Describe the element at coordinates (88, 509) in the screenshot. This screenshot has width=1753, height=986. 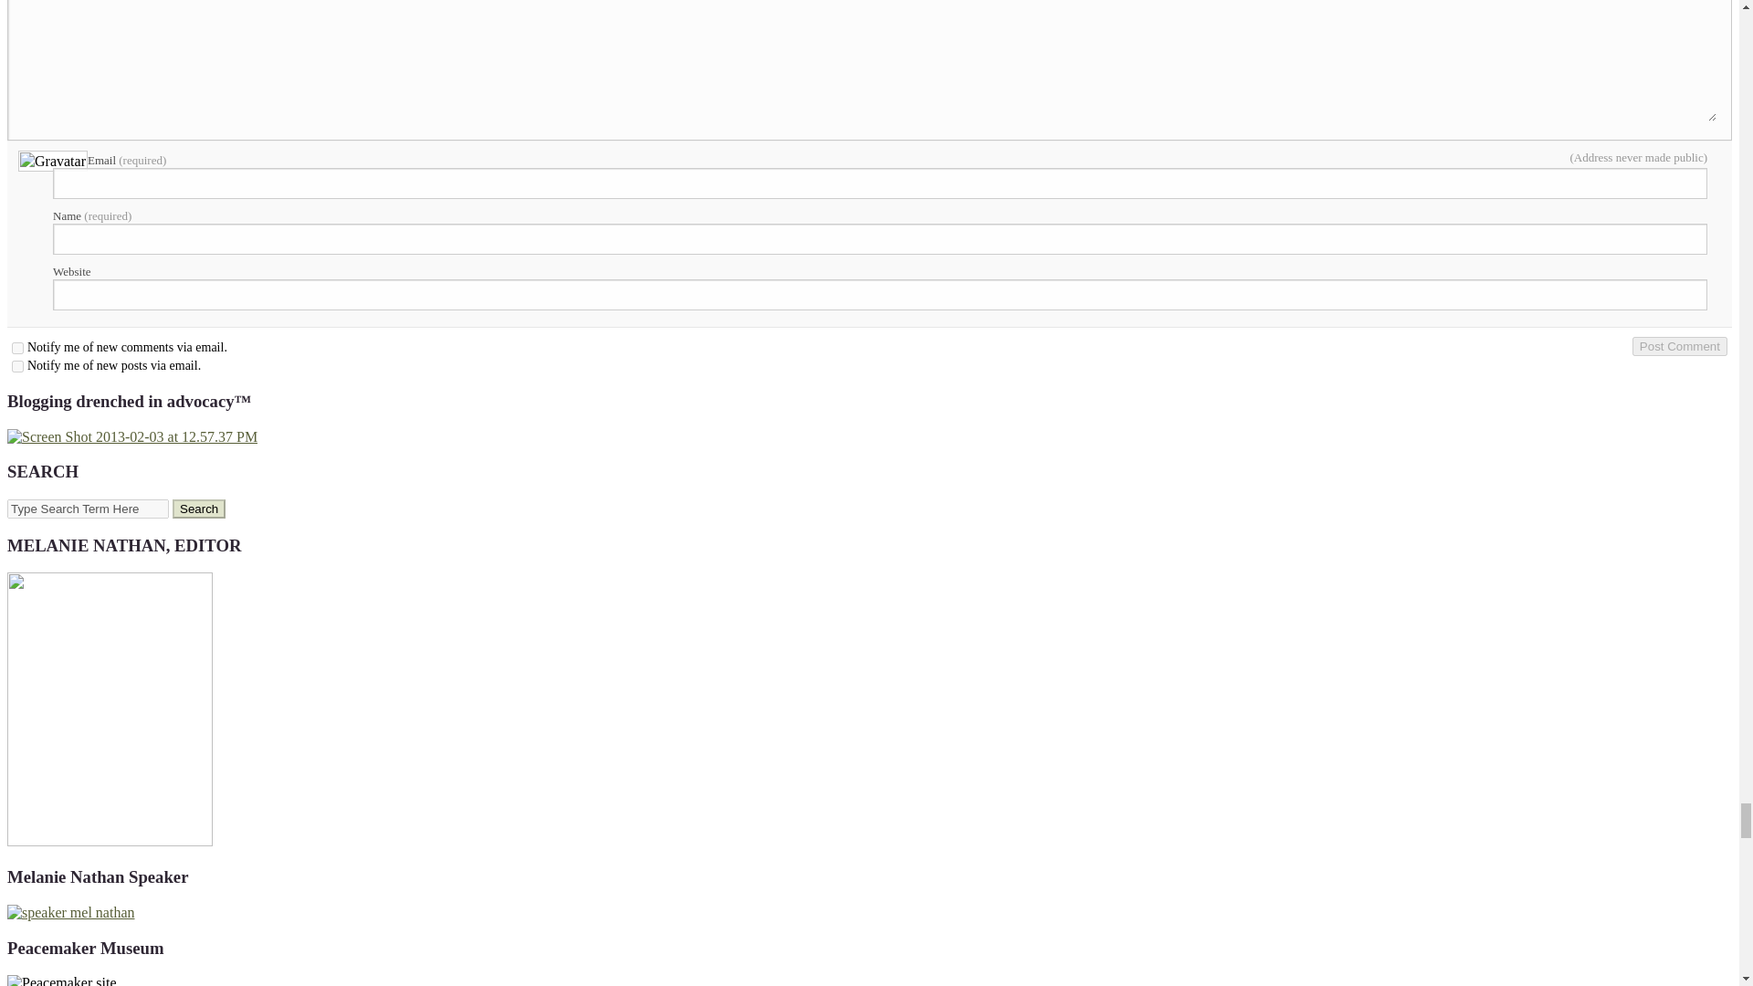
I see `Type Search Term Here` at that location.